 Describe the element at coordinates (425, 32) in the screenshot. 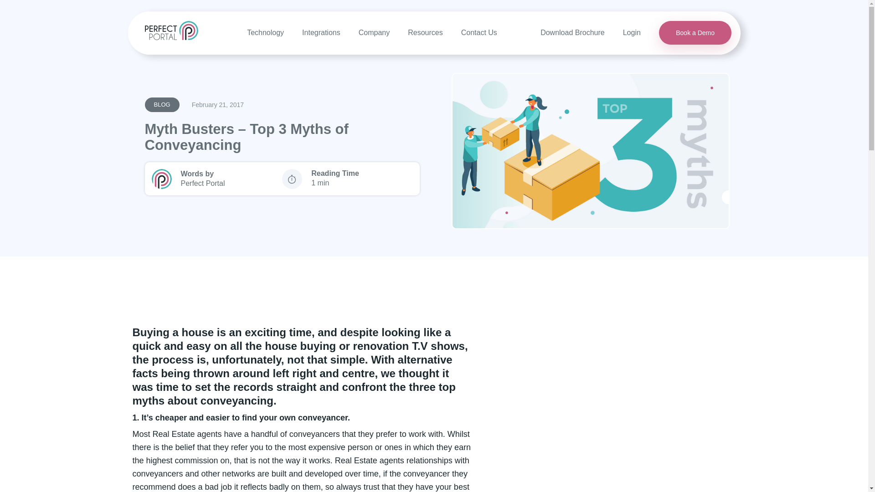

I see `Resources` at that location.